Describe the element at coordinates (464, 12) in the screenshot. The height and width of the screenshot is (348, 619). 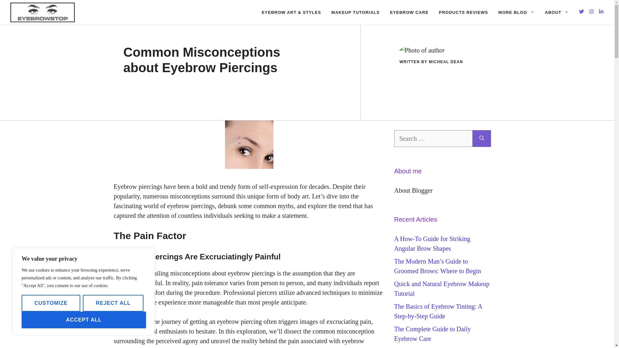
I see `PRODUCTS REVIEWS` at that location.